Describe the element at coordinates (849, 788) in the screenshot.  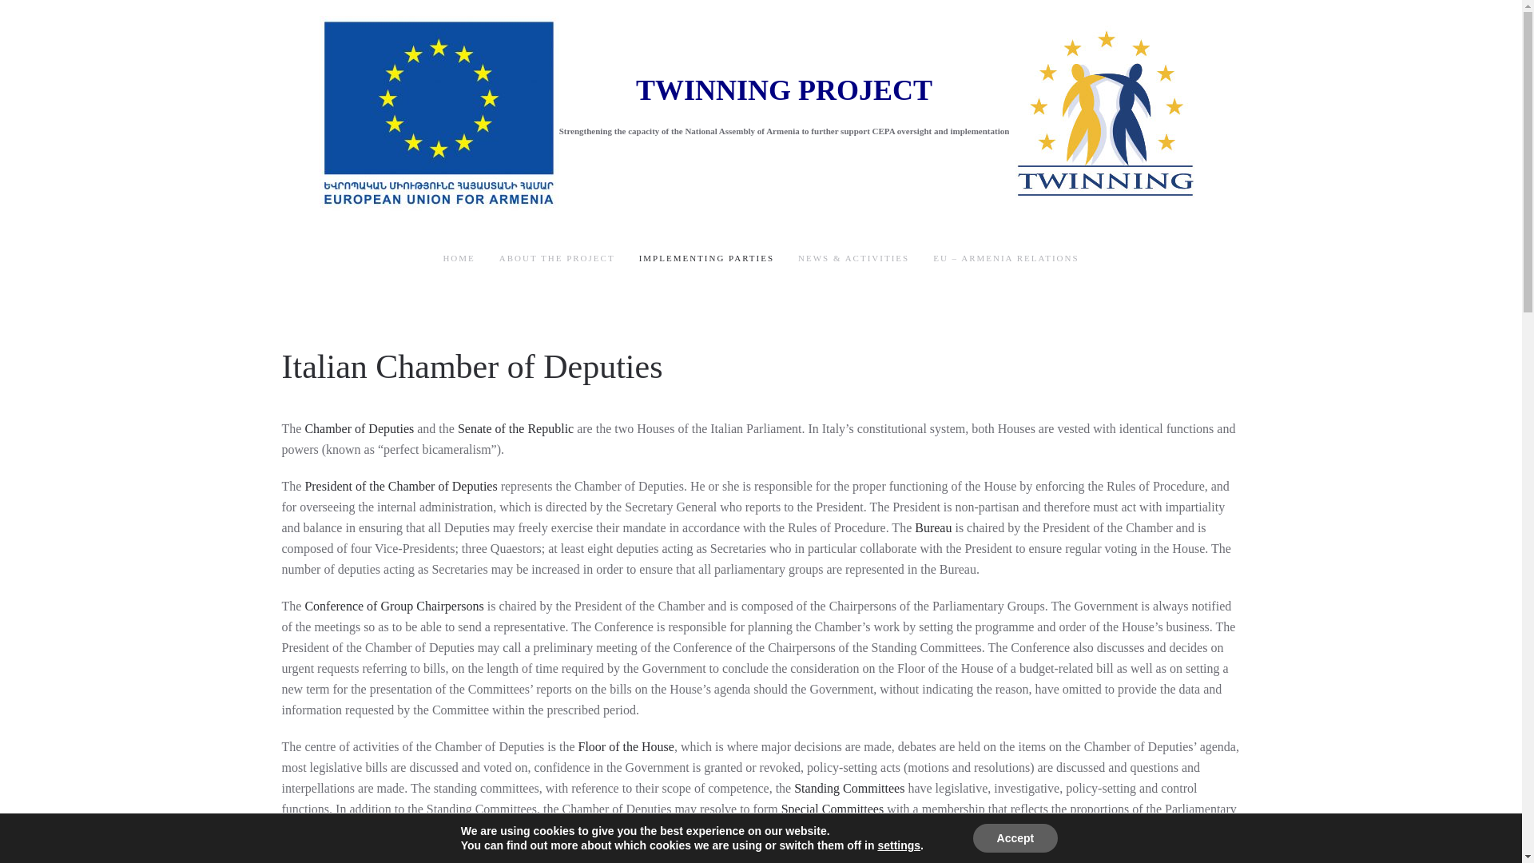
I see `Standing Committees` at that location.